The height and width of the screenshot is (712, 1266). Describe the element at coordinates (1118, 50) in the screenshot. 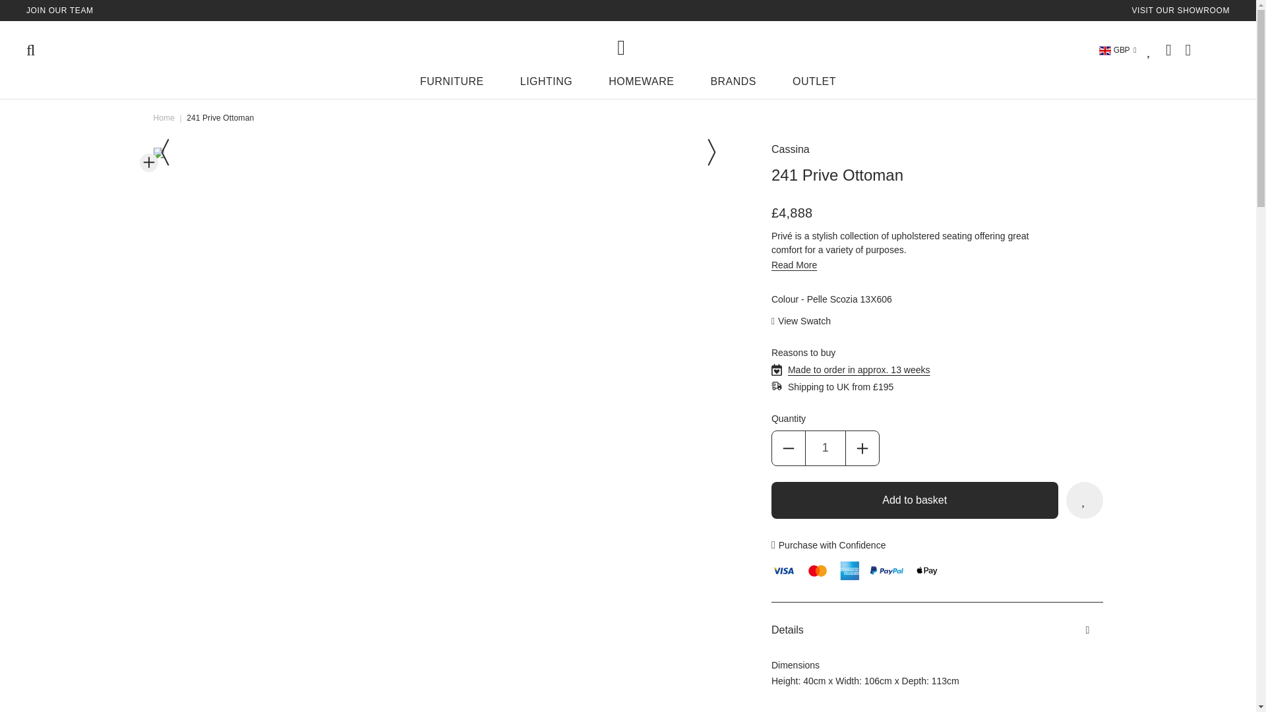

I see `GBP` at that location.